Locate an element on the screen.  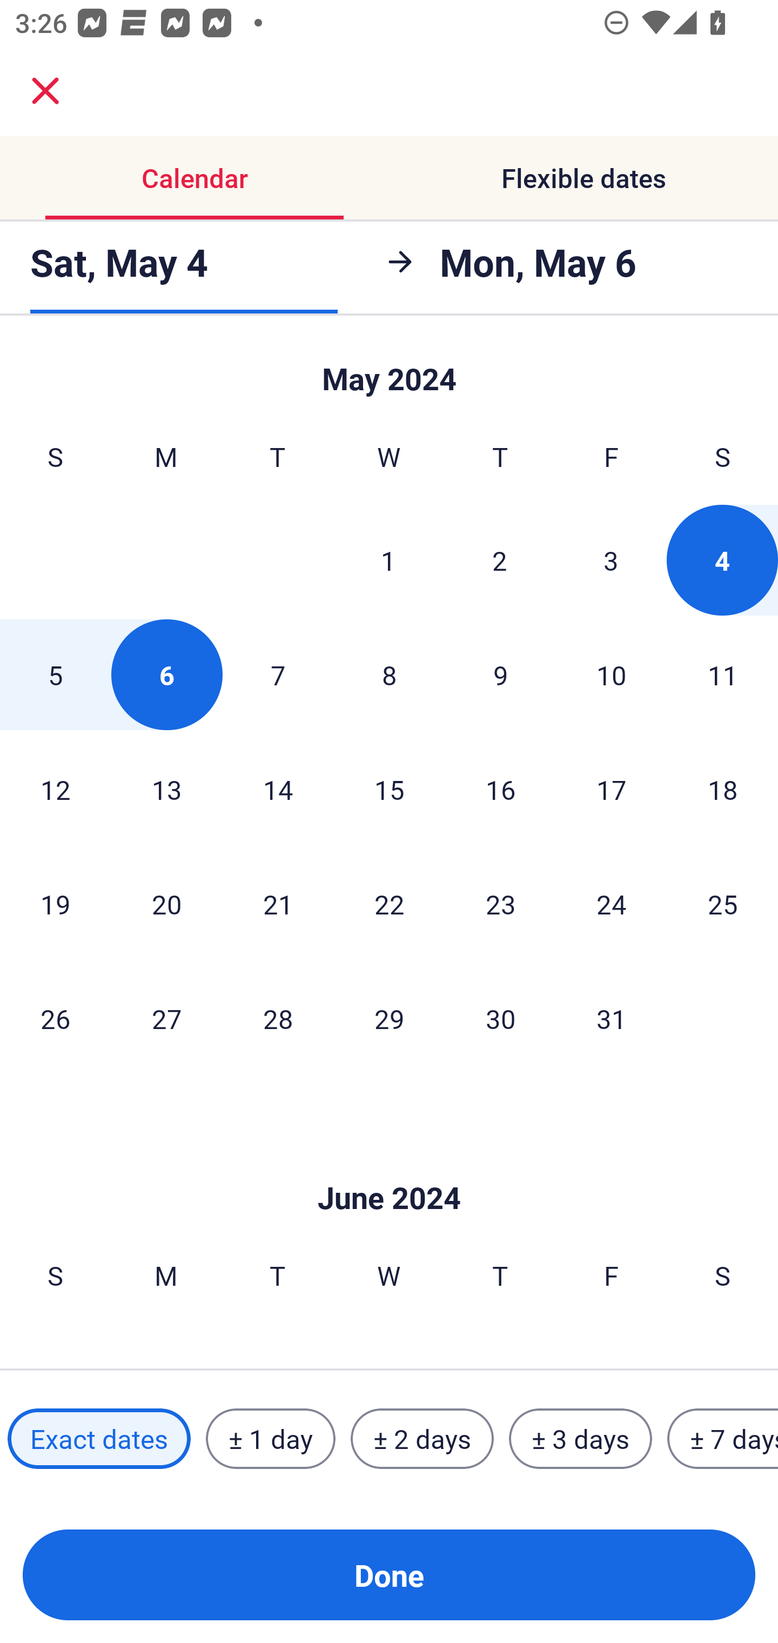
± 1 day is located at coordinates (270, 1438).